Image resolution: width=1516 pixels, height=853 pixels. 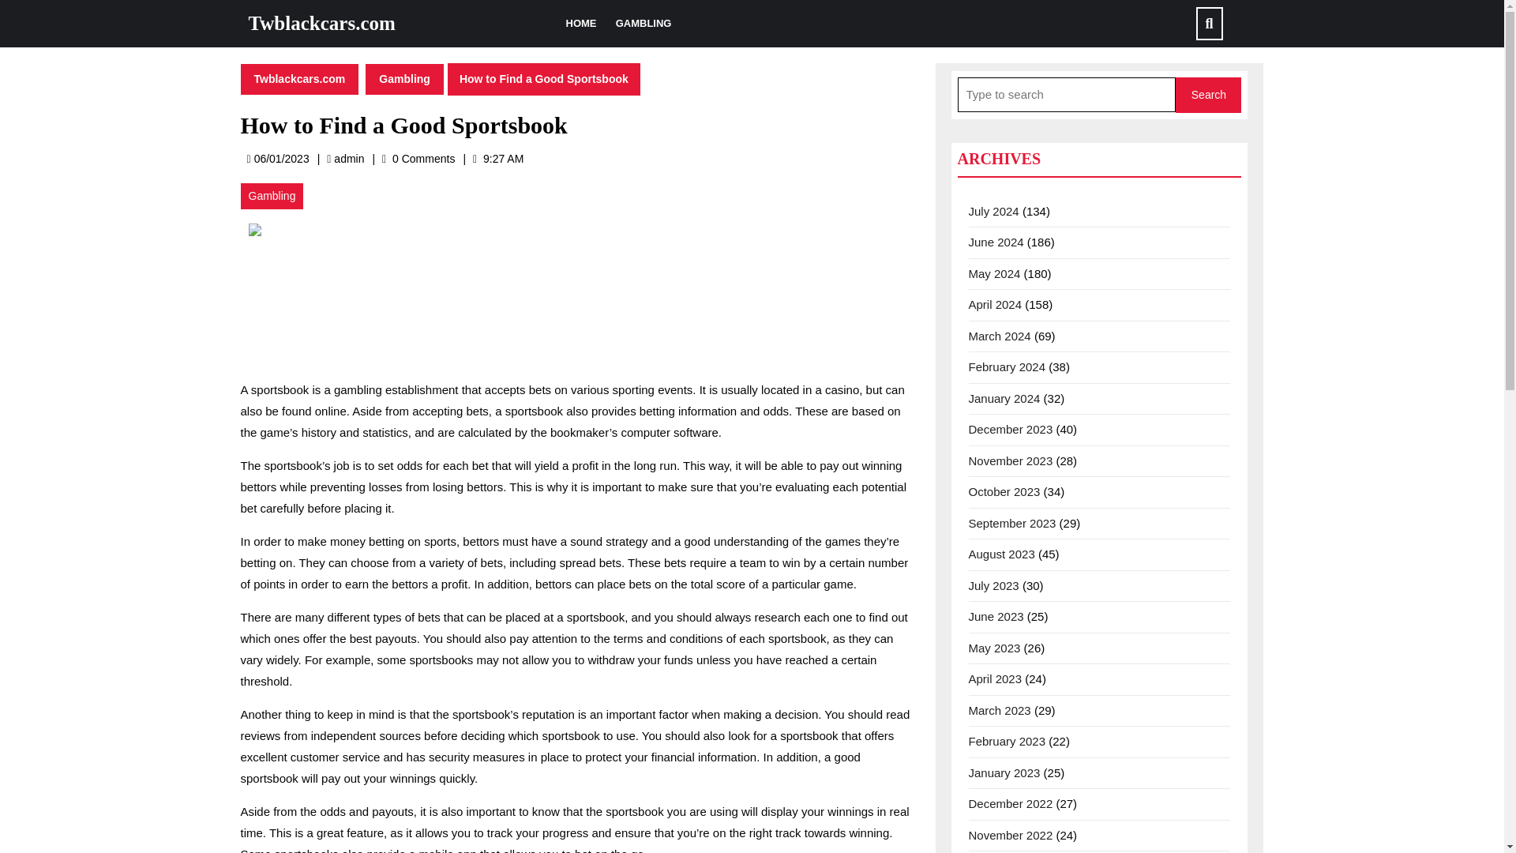 I want to click on February 2024, so click(x=1208, y=95).